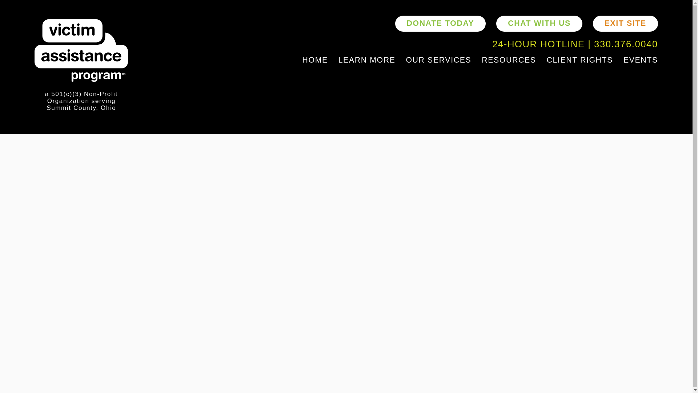 The height and width of the screenshot is (393, 698). What do you see at coordinates (440, 24) in the screenshot?
I see `DONATE TODAY` at bounding box center [440, 24].